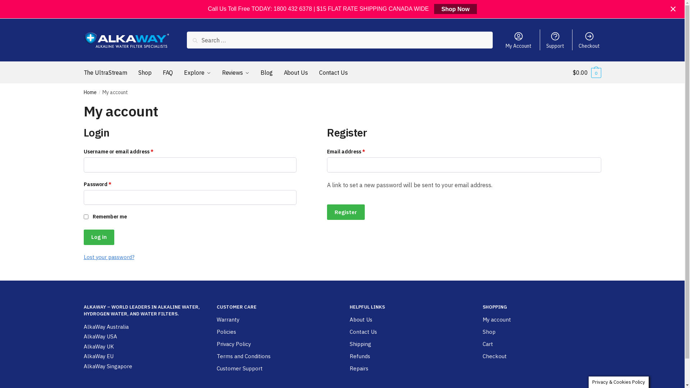 Image resolution: width=690 pixels, height=388 pixels. Describe the element at coordinates (90, 92) in the screenshot. I see `Home` at that location.